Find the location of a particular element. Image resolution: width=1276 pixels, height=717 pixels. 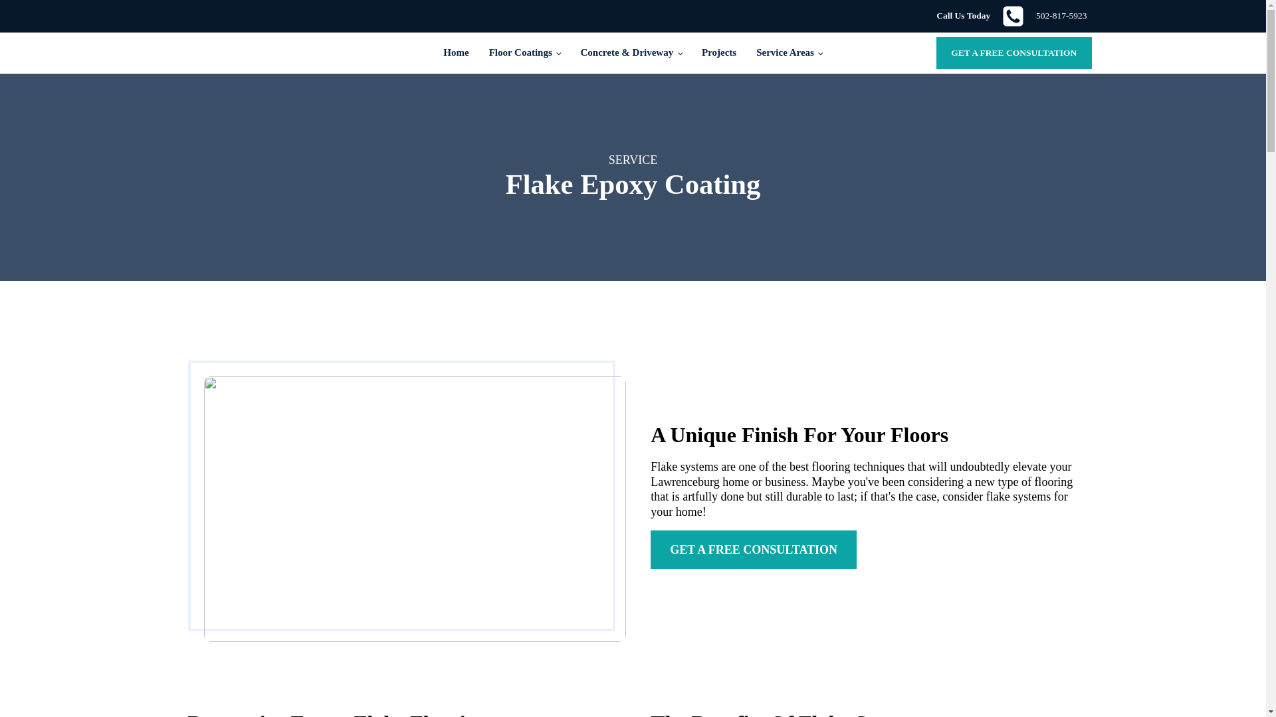

GET A FREE CONSULTATION is located at coordinates (1013, 53).